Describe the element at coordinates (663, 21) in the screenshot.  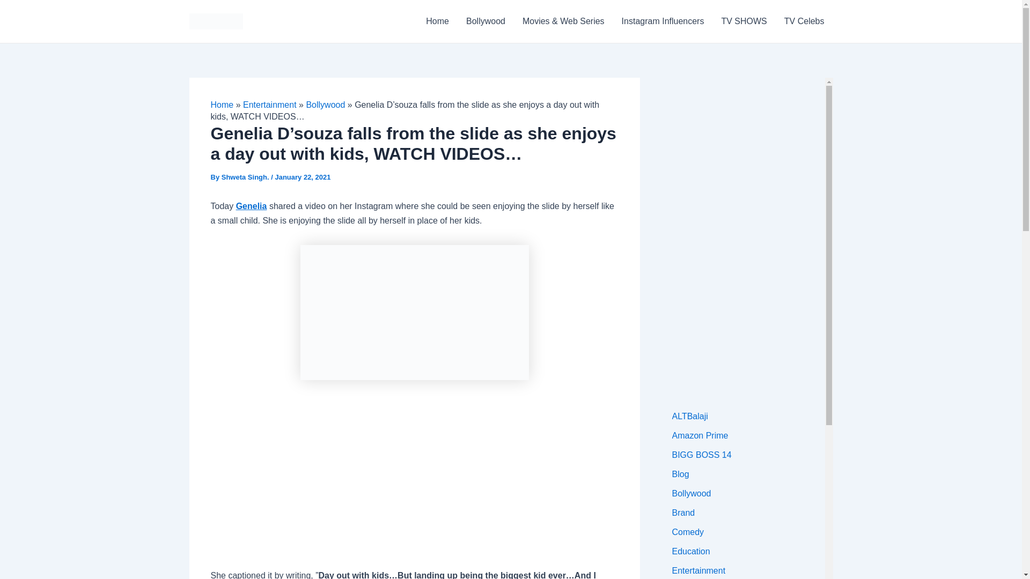
I see `Instagram Influencers` at that location.